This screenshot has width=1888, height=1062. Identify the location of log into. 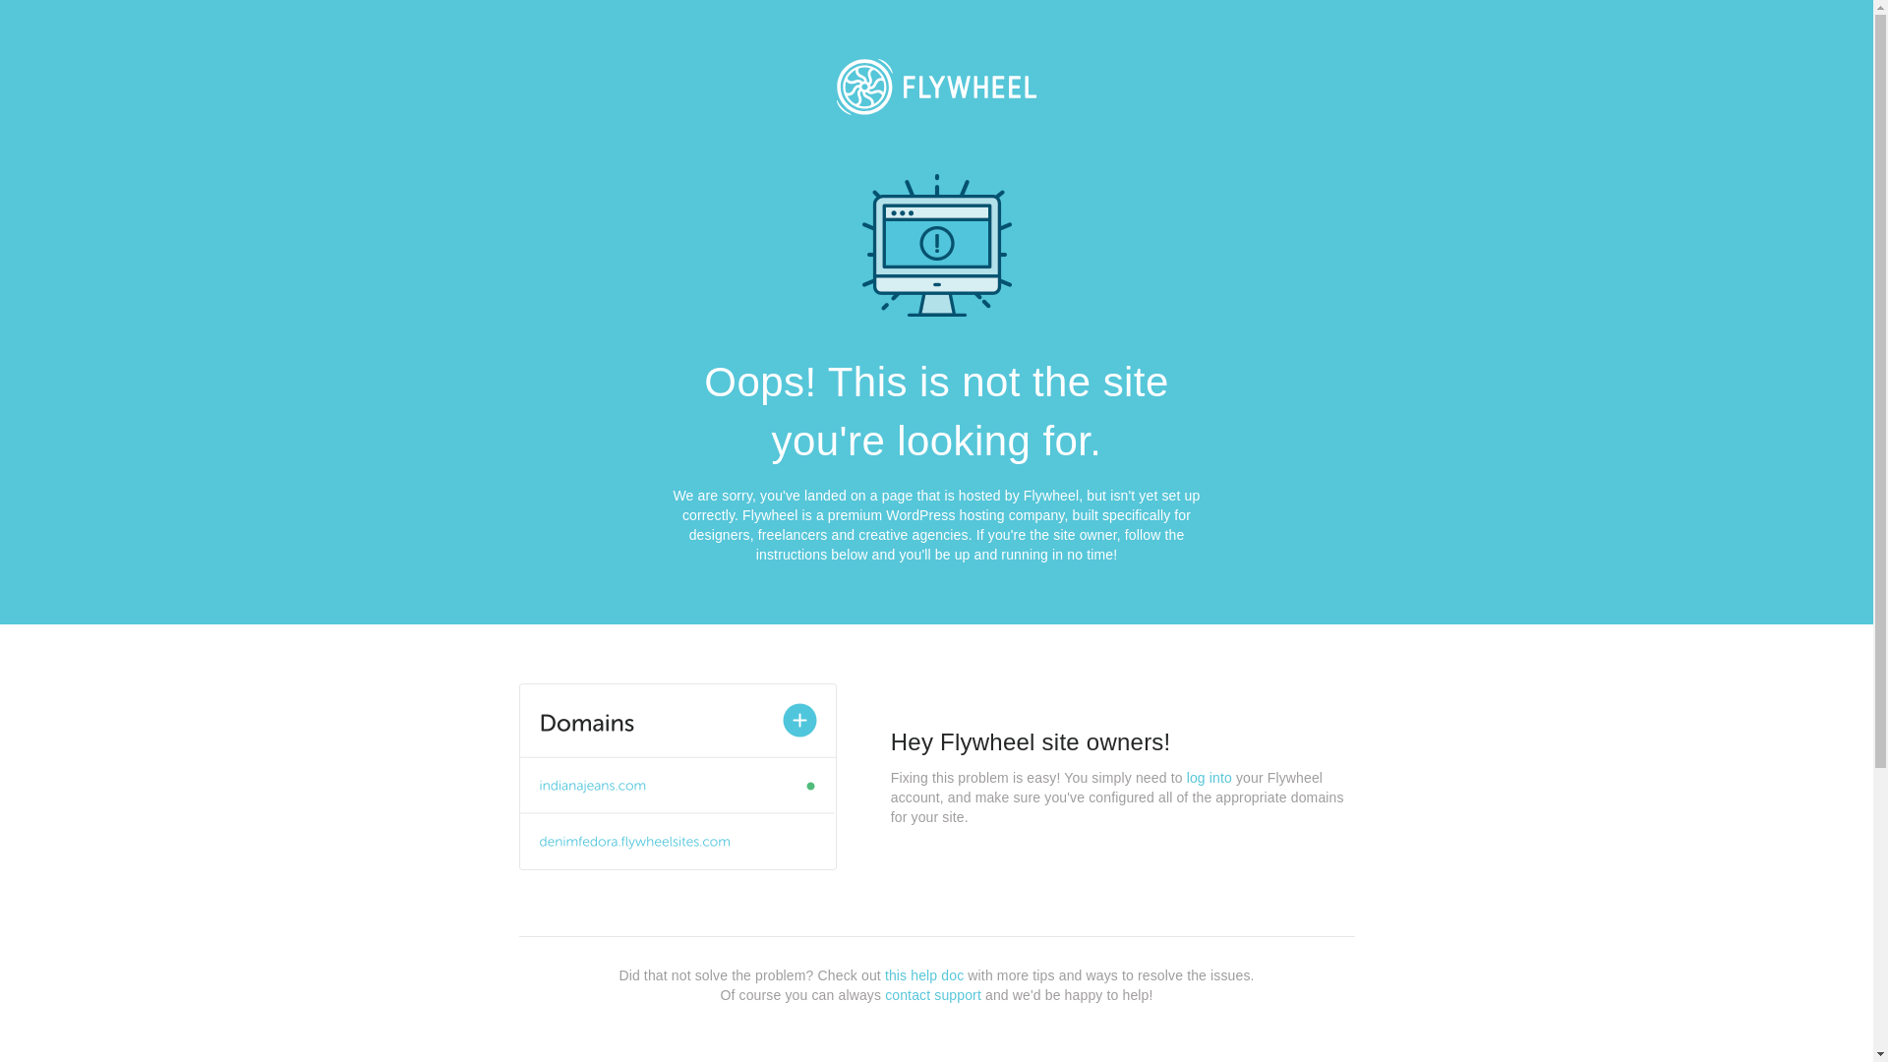
(1209, 778).